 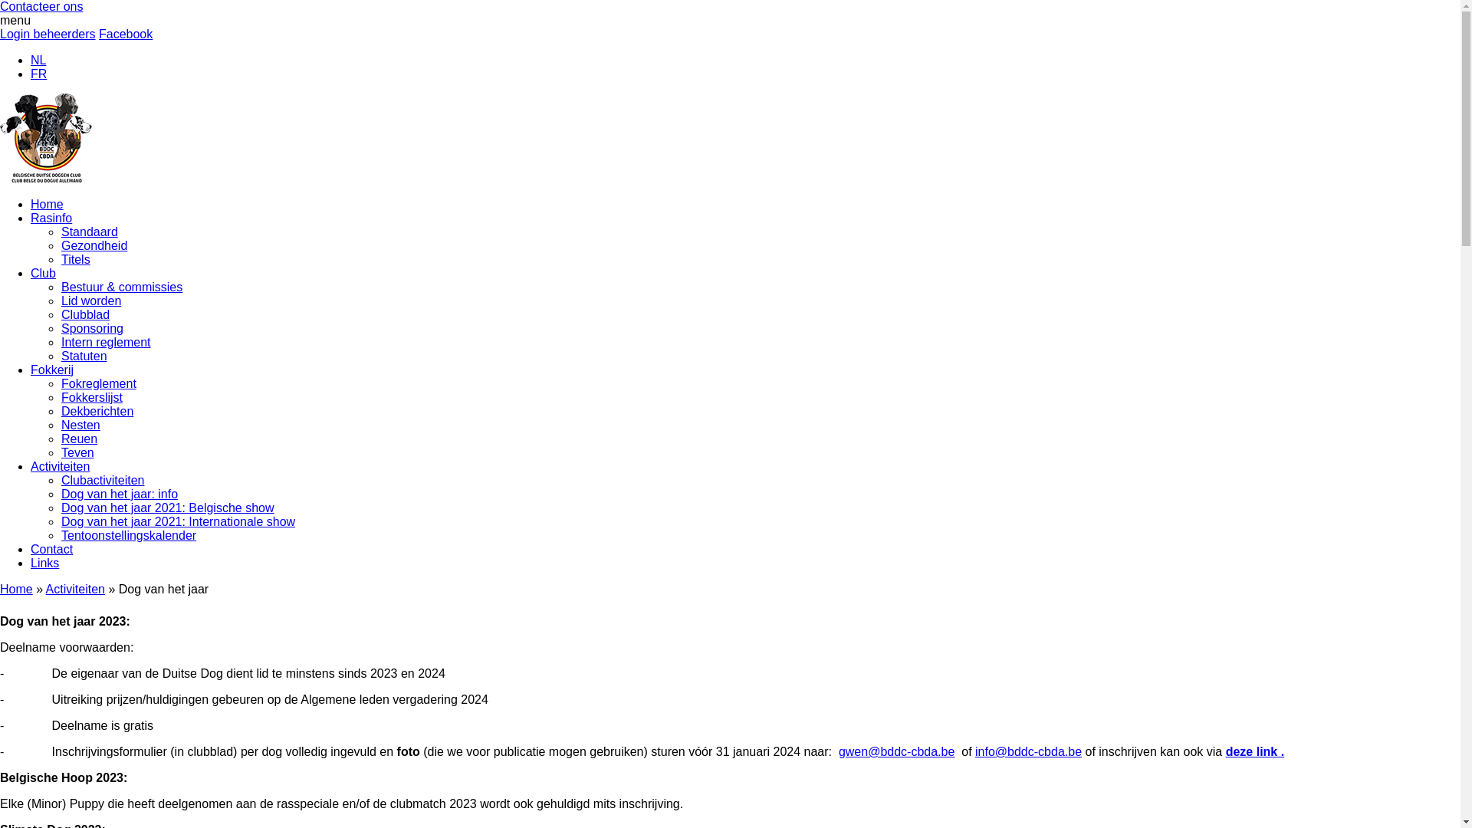 What do you see at coordinates (84, 356) in the screenshot?
I see `Statuten` at bounding box center [84, 356].